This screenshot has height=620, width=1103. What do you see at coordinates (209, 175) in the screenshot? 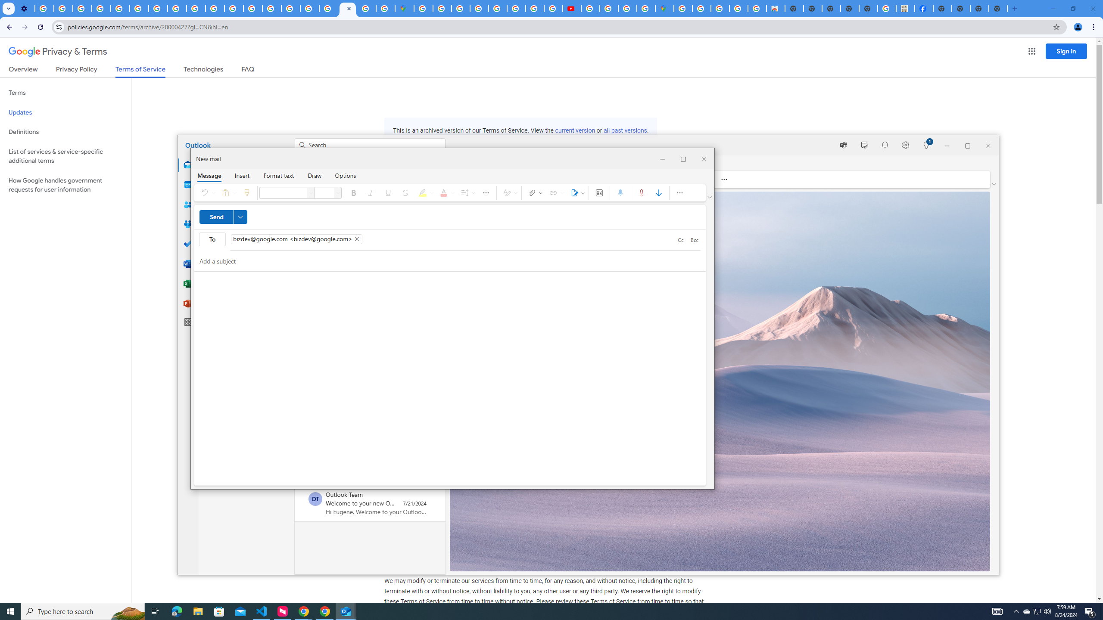
I see `Microsoft Store` at bounding box center [209, 175].